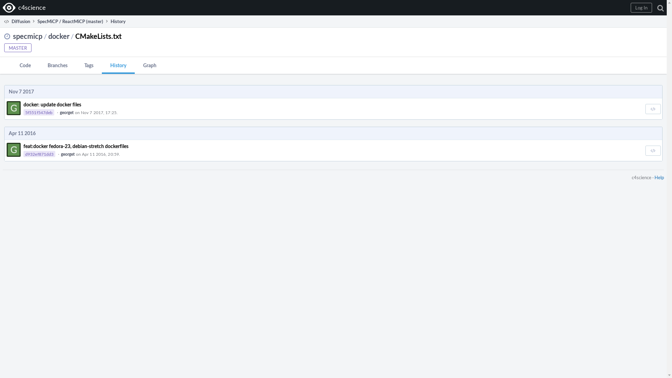  Describe the element at coordinates (118, 65) in the screenshot. I see `History` at that location.